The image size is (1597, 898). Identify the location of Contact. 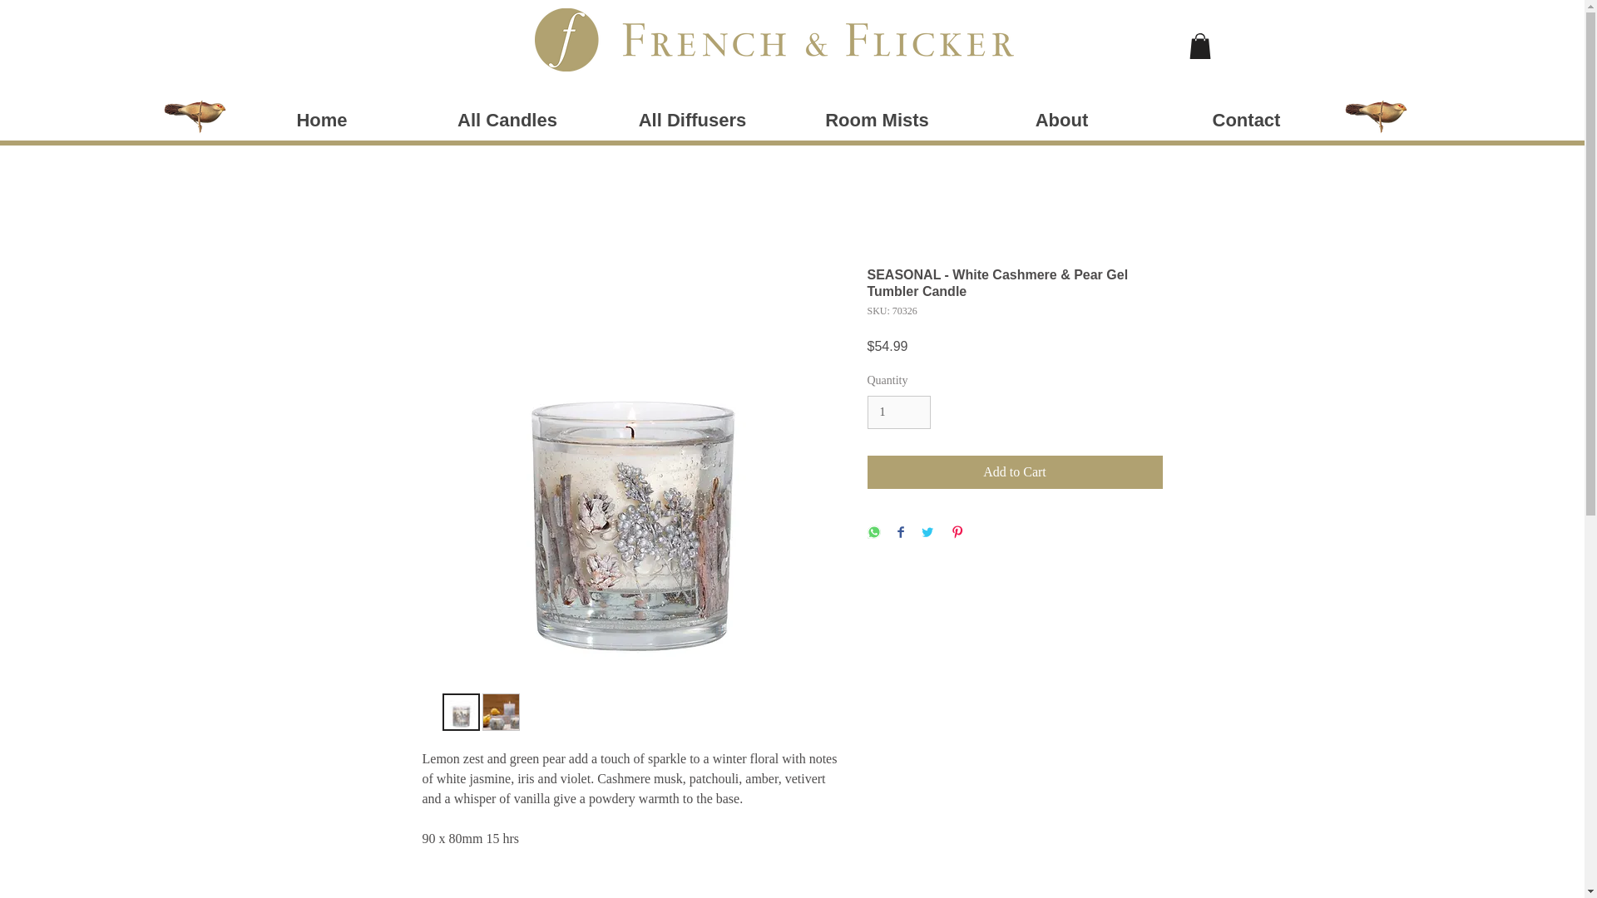
(1247, 120).